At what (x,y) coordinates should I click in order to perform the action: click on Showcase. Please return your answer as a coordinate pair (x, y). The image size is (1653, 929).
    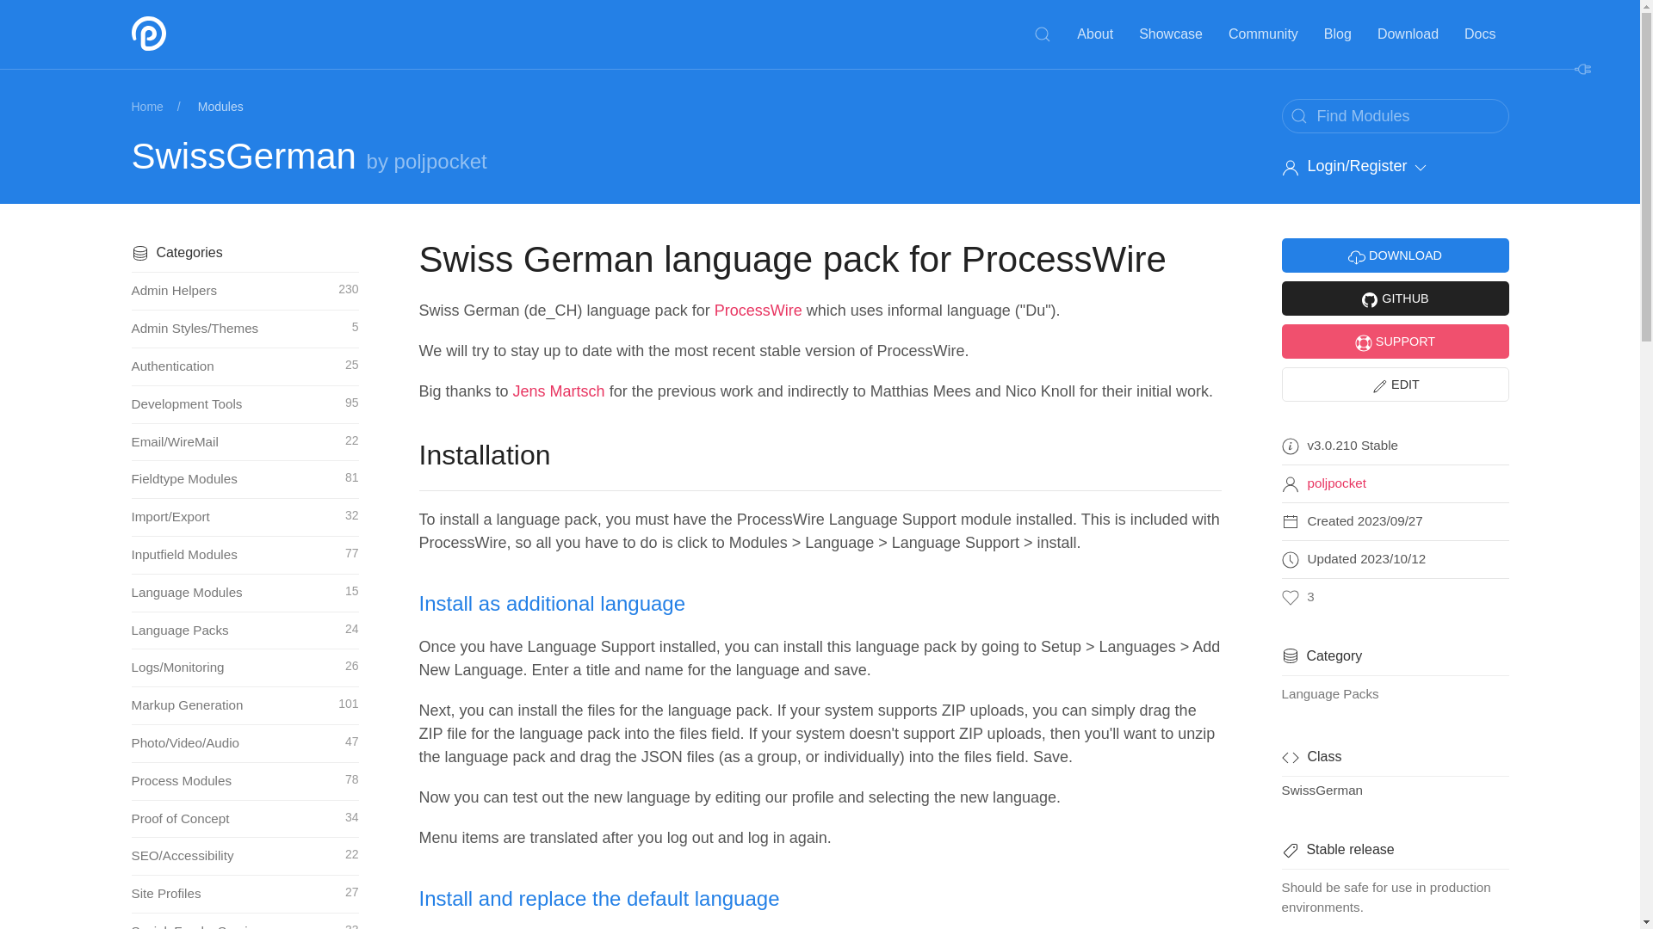
    Looking at the image, I should click on (1170, 34).